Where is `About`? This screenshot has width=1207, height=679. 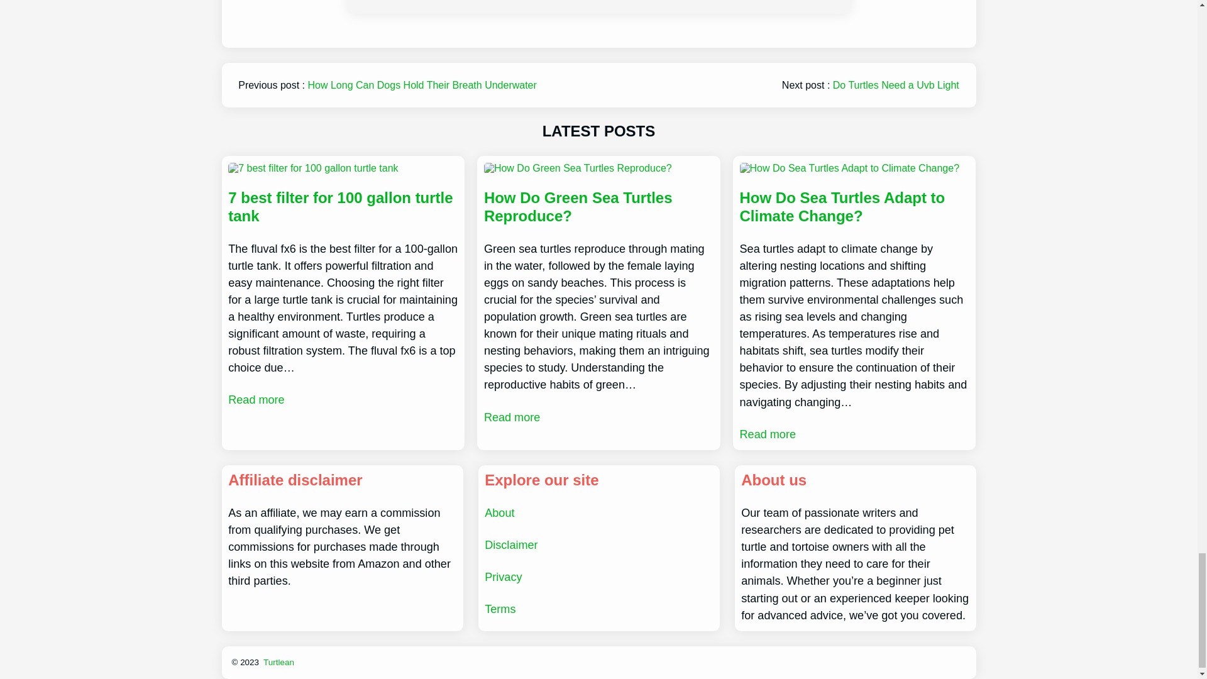
About is located at coordinates (499, 513).